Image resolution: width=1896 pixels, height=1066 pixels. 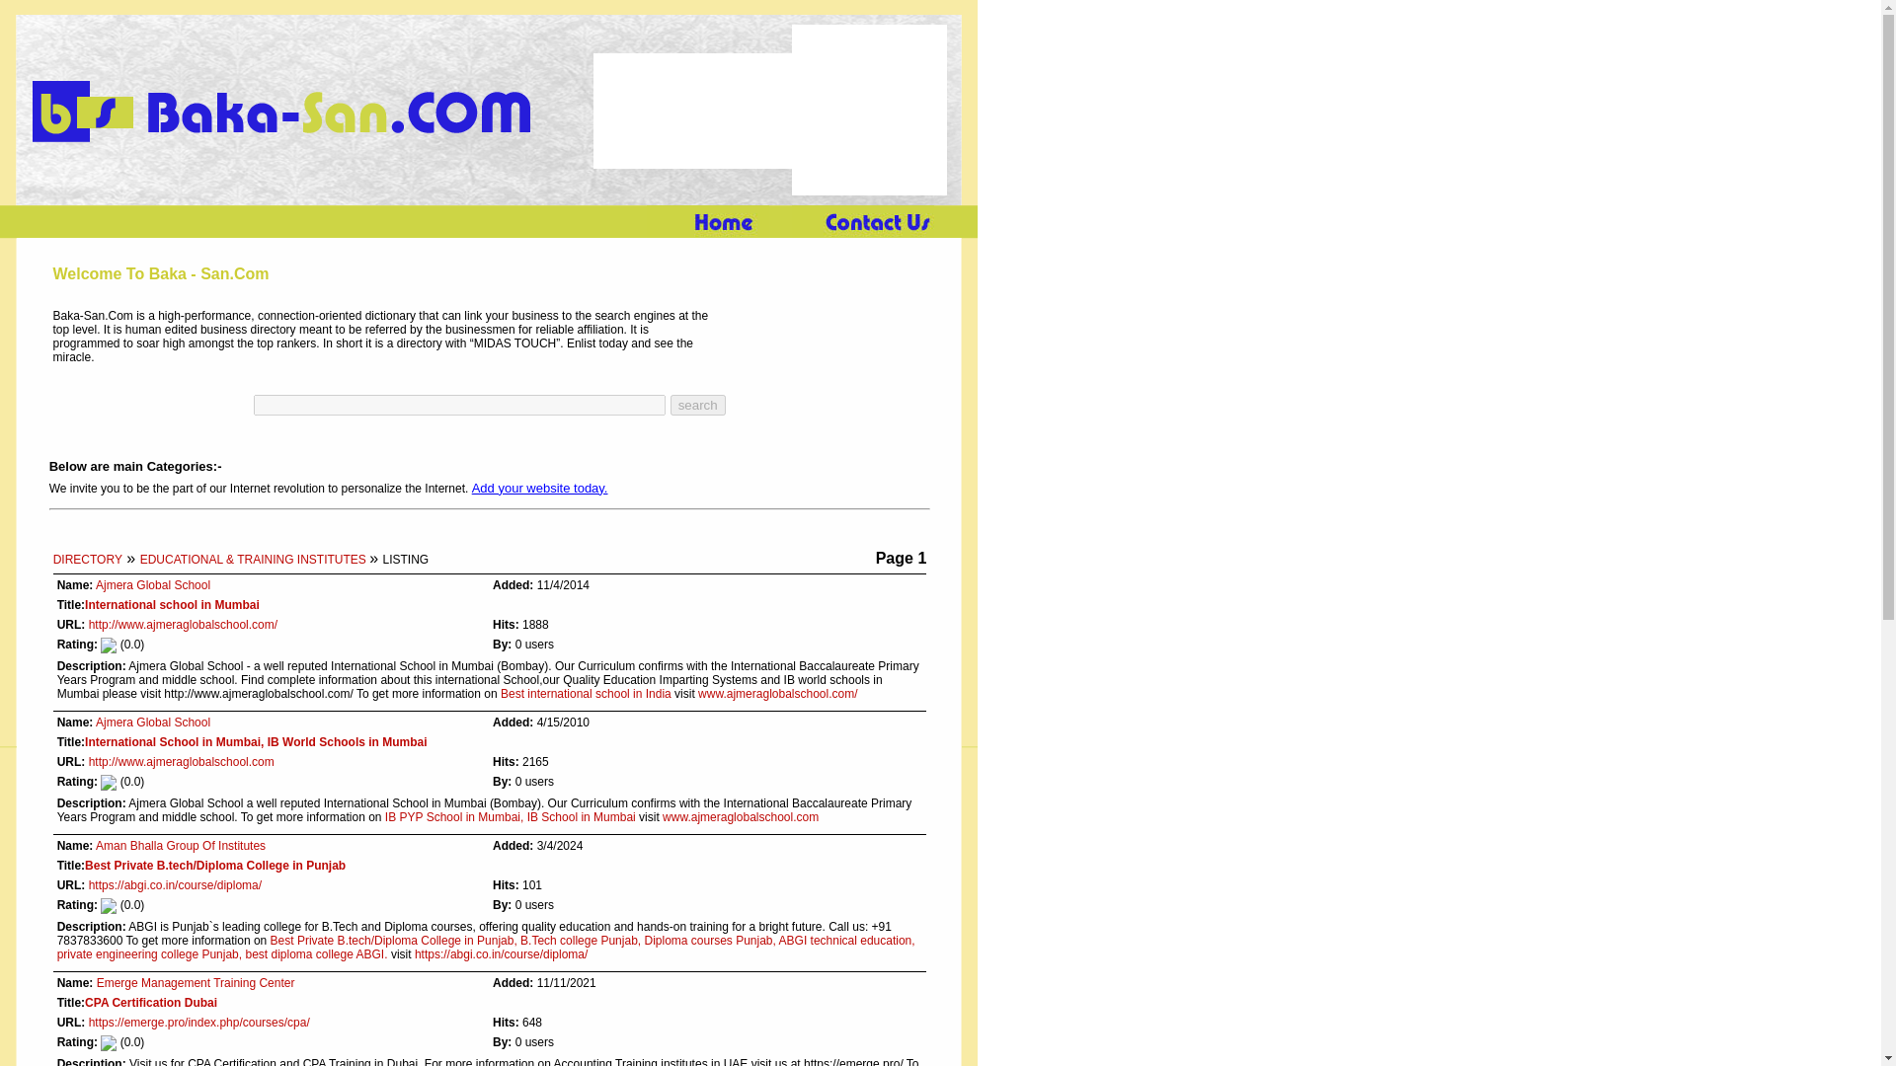 I want to click on search, so click(x=698, y=405).